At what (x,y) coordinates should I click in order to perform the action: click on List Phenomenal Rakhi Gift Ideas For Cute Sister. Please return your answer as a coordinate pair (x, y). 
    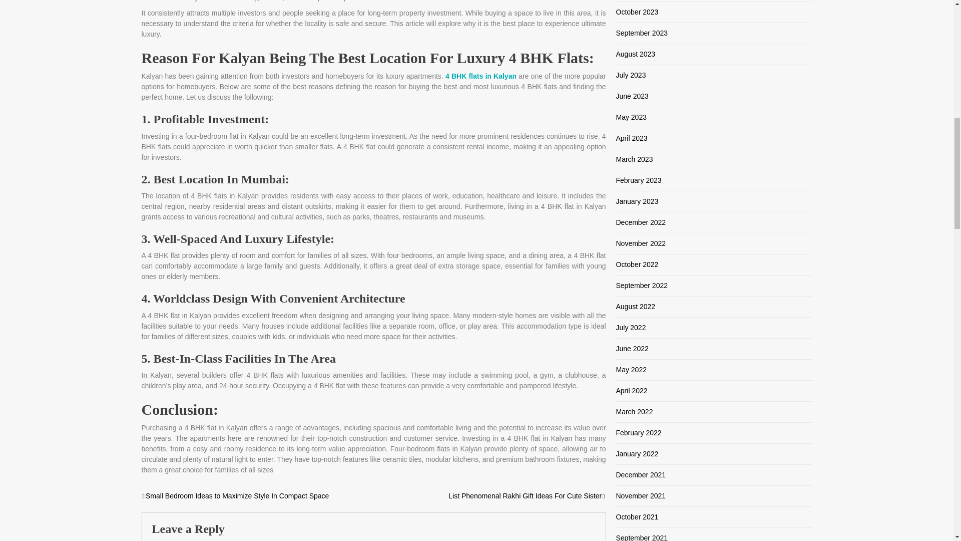
    Looking at the image, I should click on (527, 495).